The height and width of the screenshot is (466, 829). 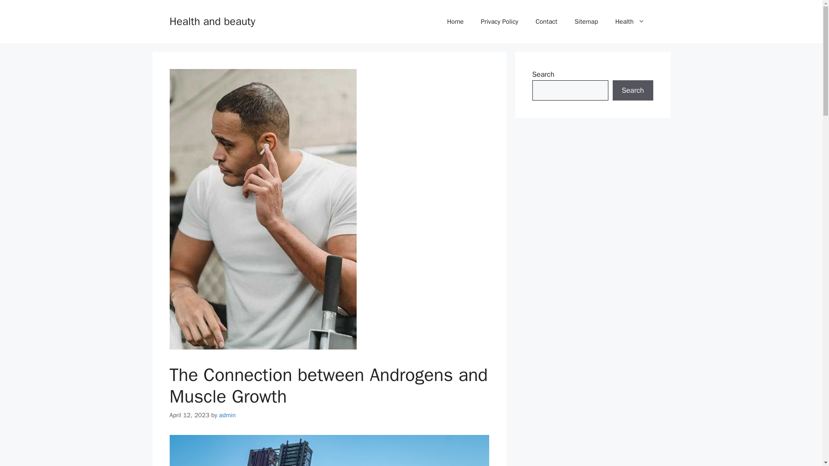 I want to click on Search, so click(x=633, y=91).